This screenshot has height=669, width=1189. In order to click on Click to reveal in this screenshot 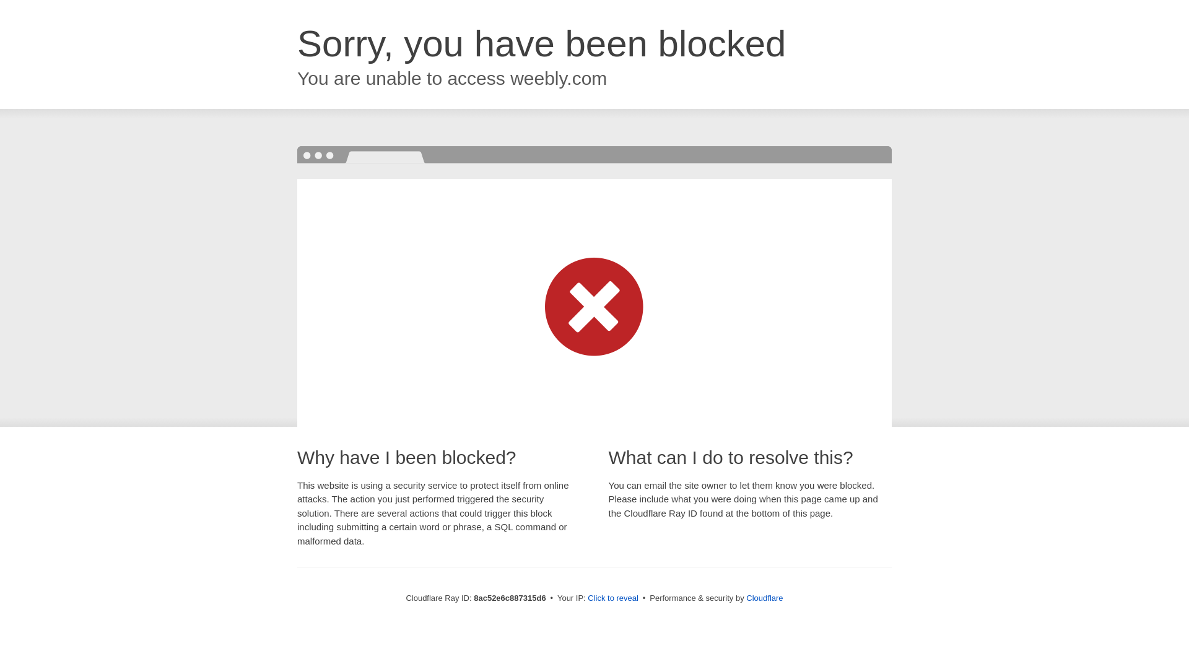, I will do `click(613, 598)`.